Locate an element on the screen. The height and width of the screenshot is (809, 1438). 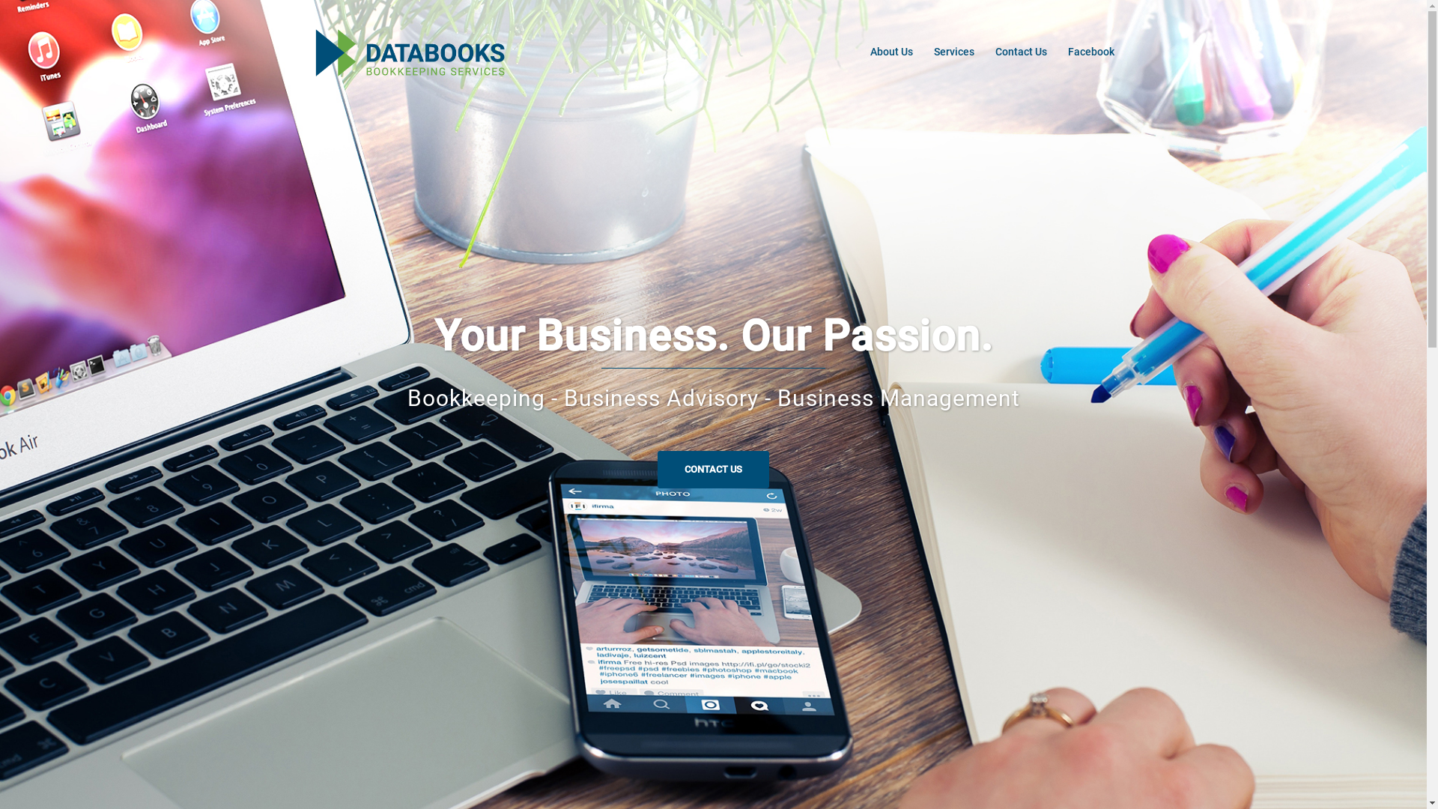
Facebook is located at coordinates (1091, 52).